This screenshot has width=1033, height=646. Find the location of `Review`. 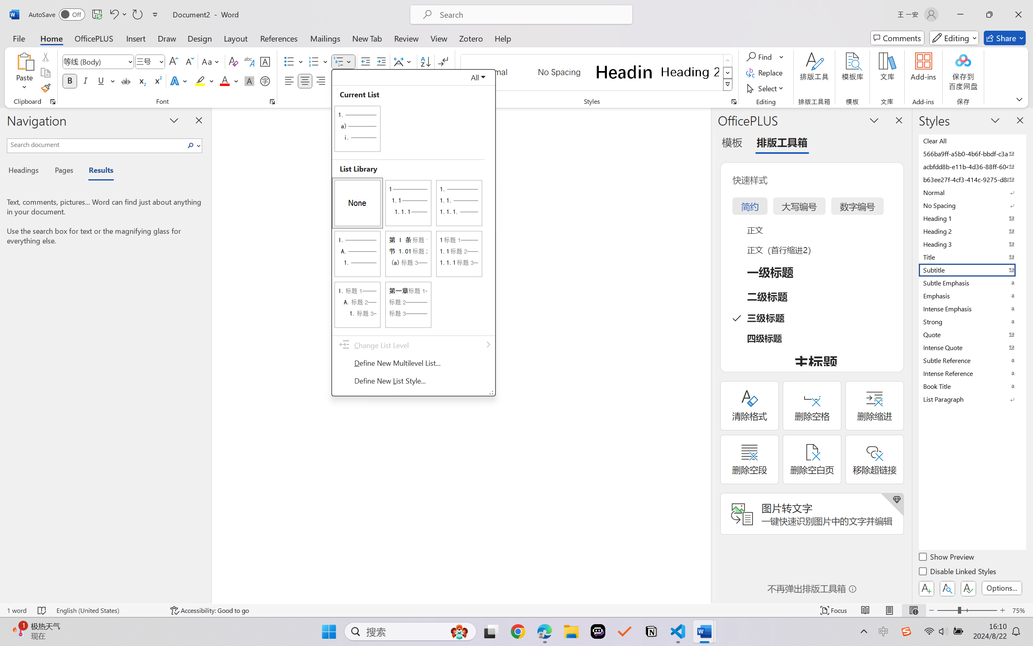

Review is located at coordinates (406, 38).